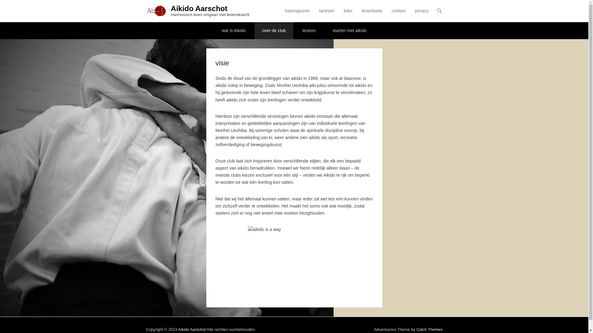  I want to click on links, so click(348, 15).